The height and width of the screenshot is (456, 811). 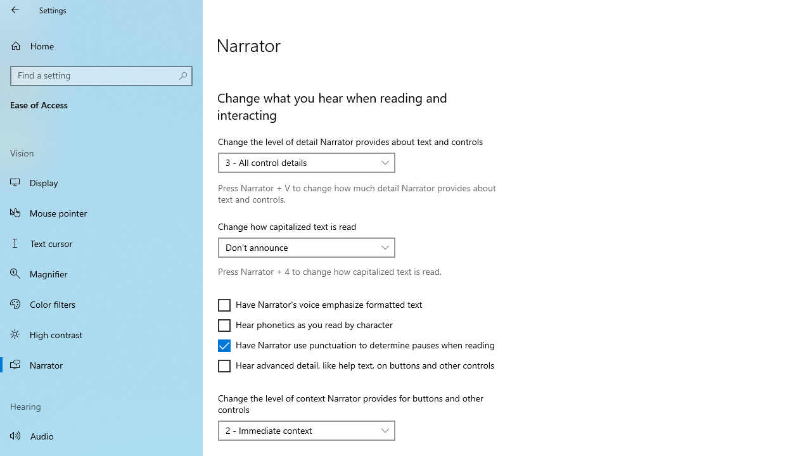 I want to click on High contrast, so click(x=101, y=334).